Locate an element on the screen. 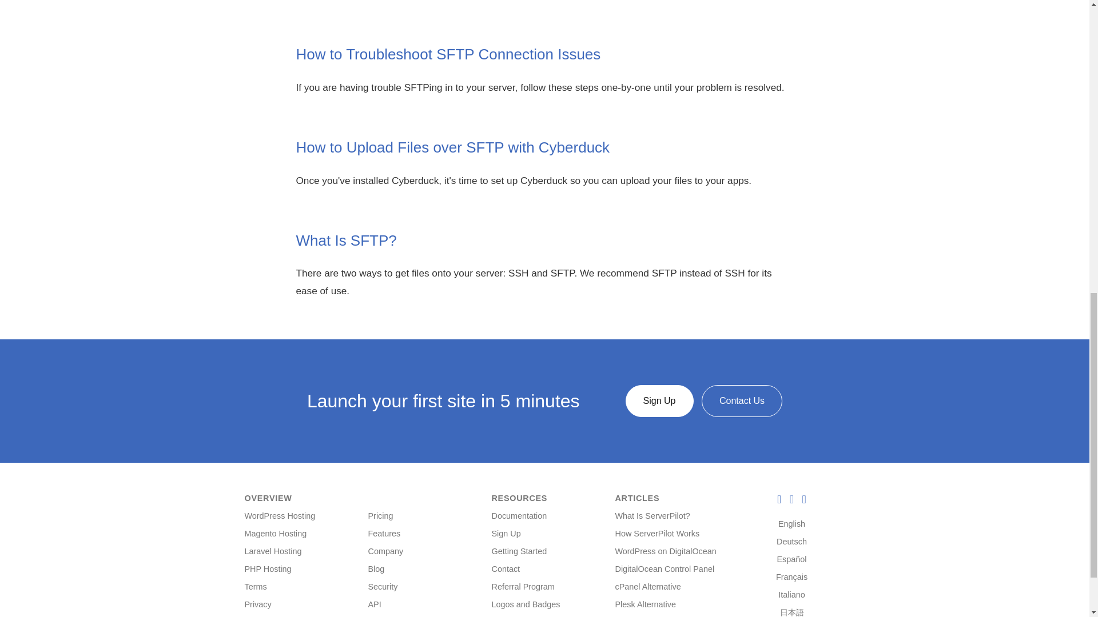  Contact Us is located at coordinates (741, 401).